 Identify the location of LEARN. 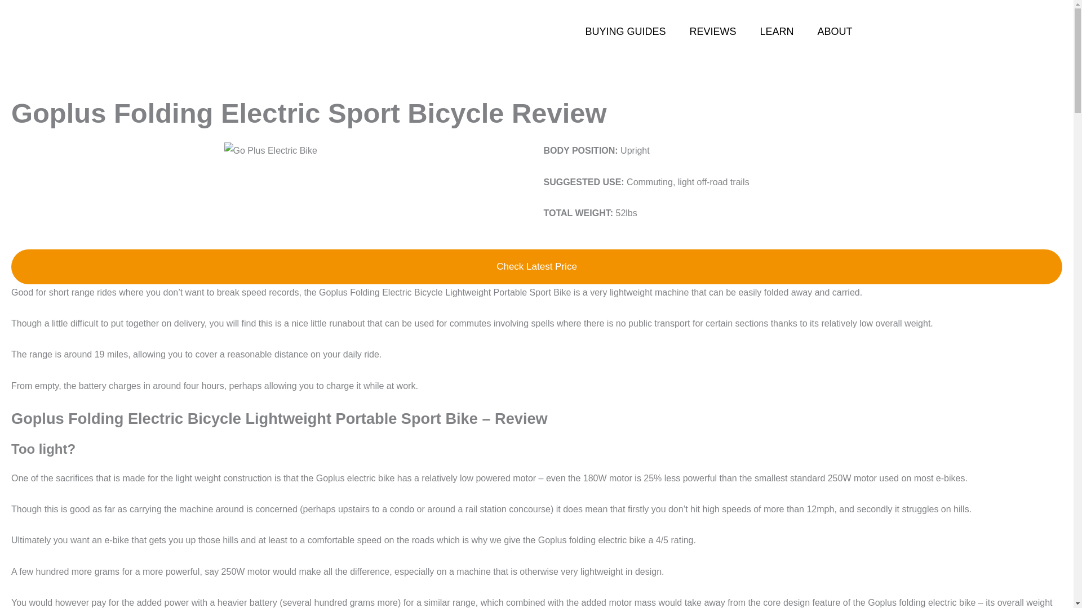
(776, 32).